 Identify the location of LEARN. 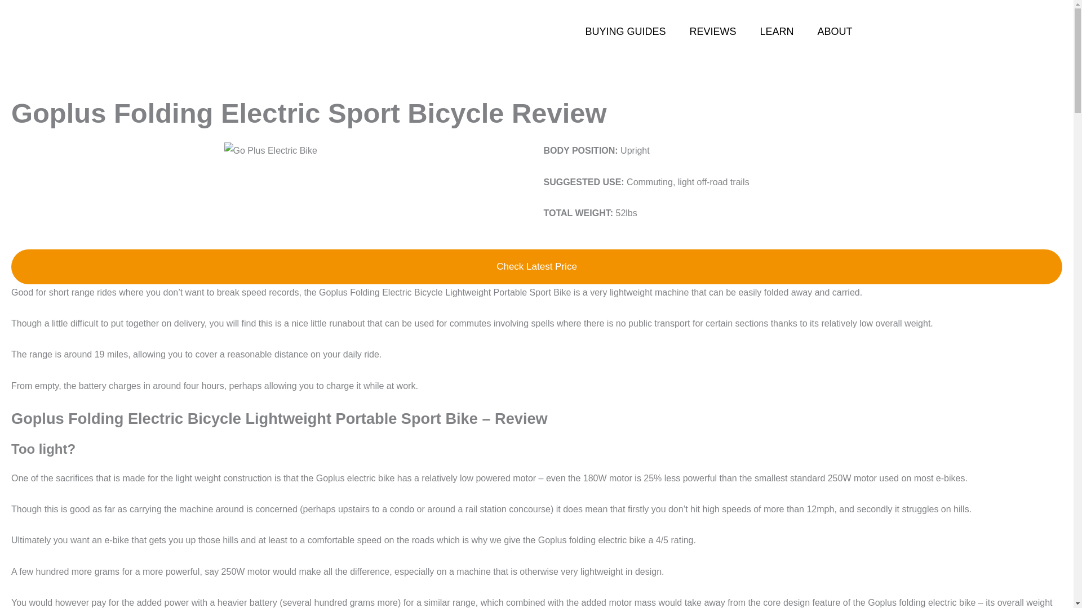
(776, 32).